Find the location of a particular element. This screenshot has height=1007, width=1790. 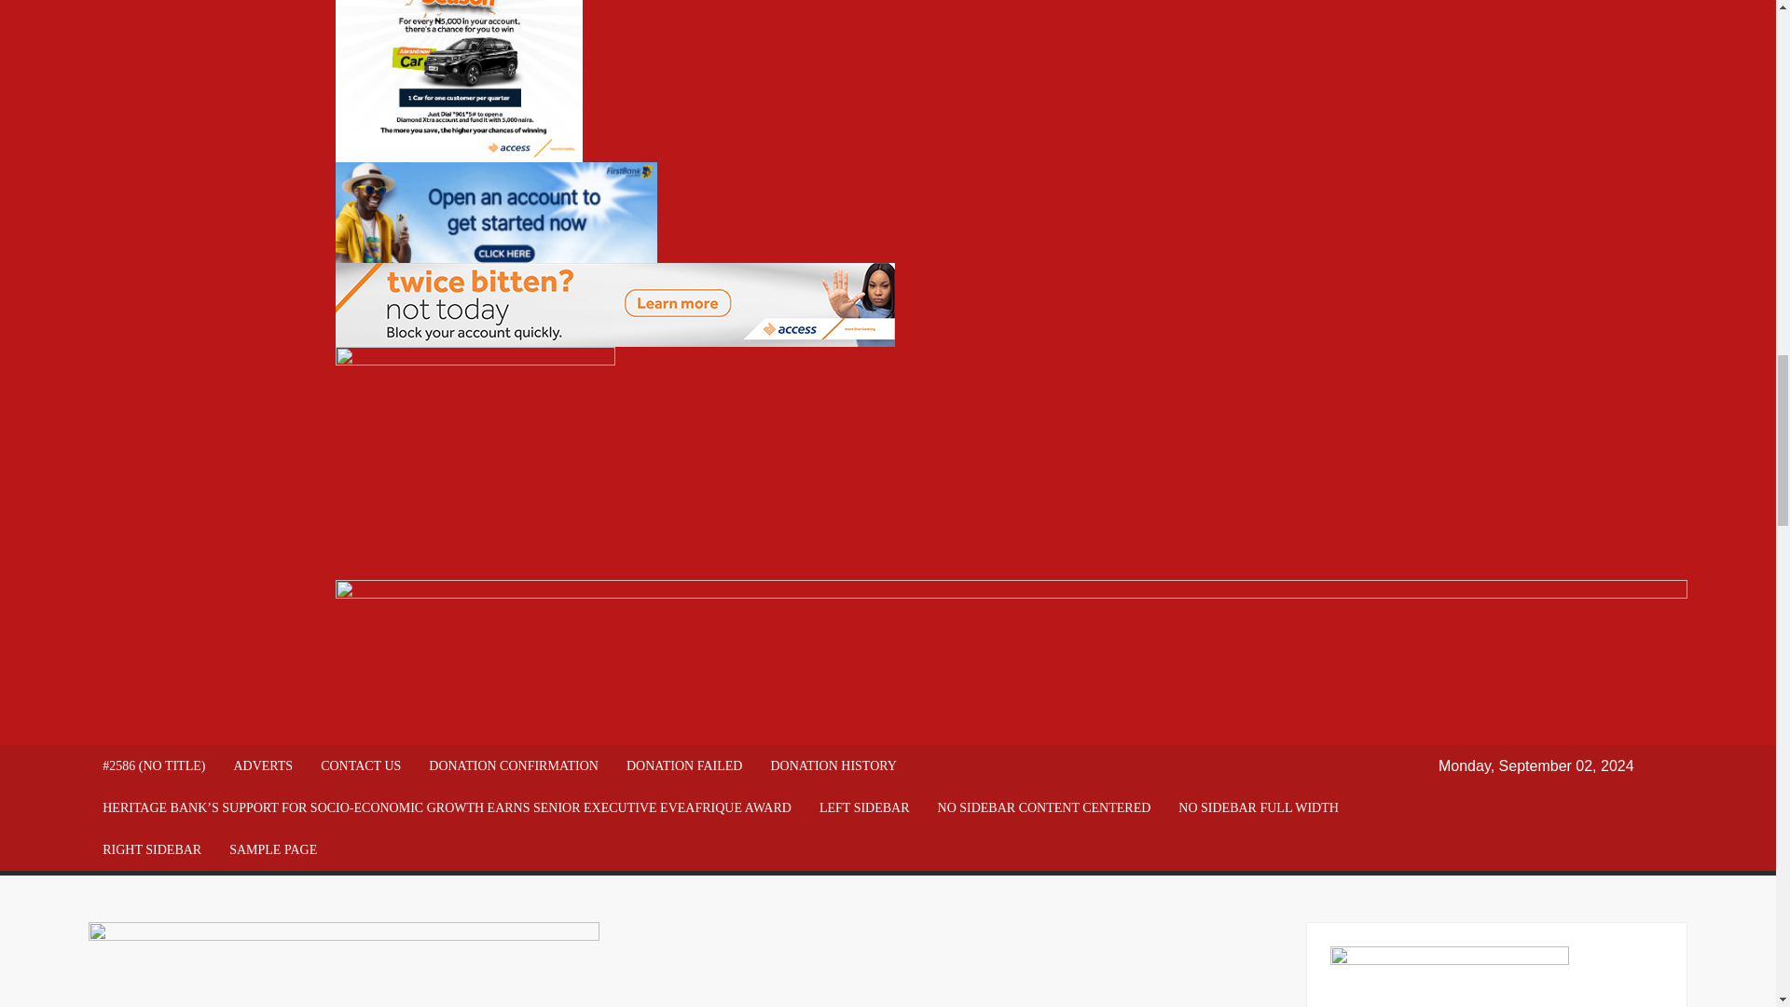

DONATION HISTORY is located at coordinates (832, 766).